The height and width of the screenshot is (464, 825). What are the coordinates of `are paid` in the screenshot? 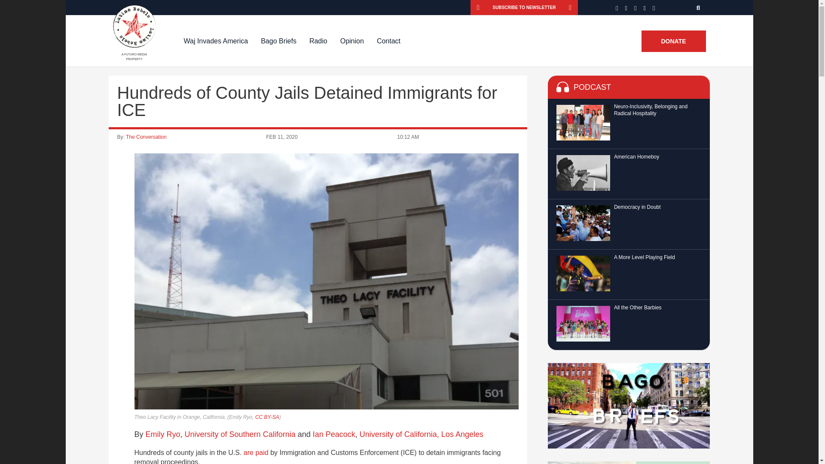 It's located at (256, 452).